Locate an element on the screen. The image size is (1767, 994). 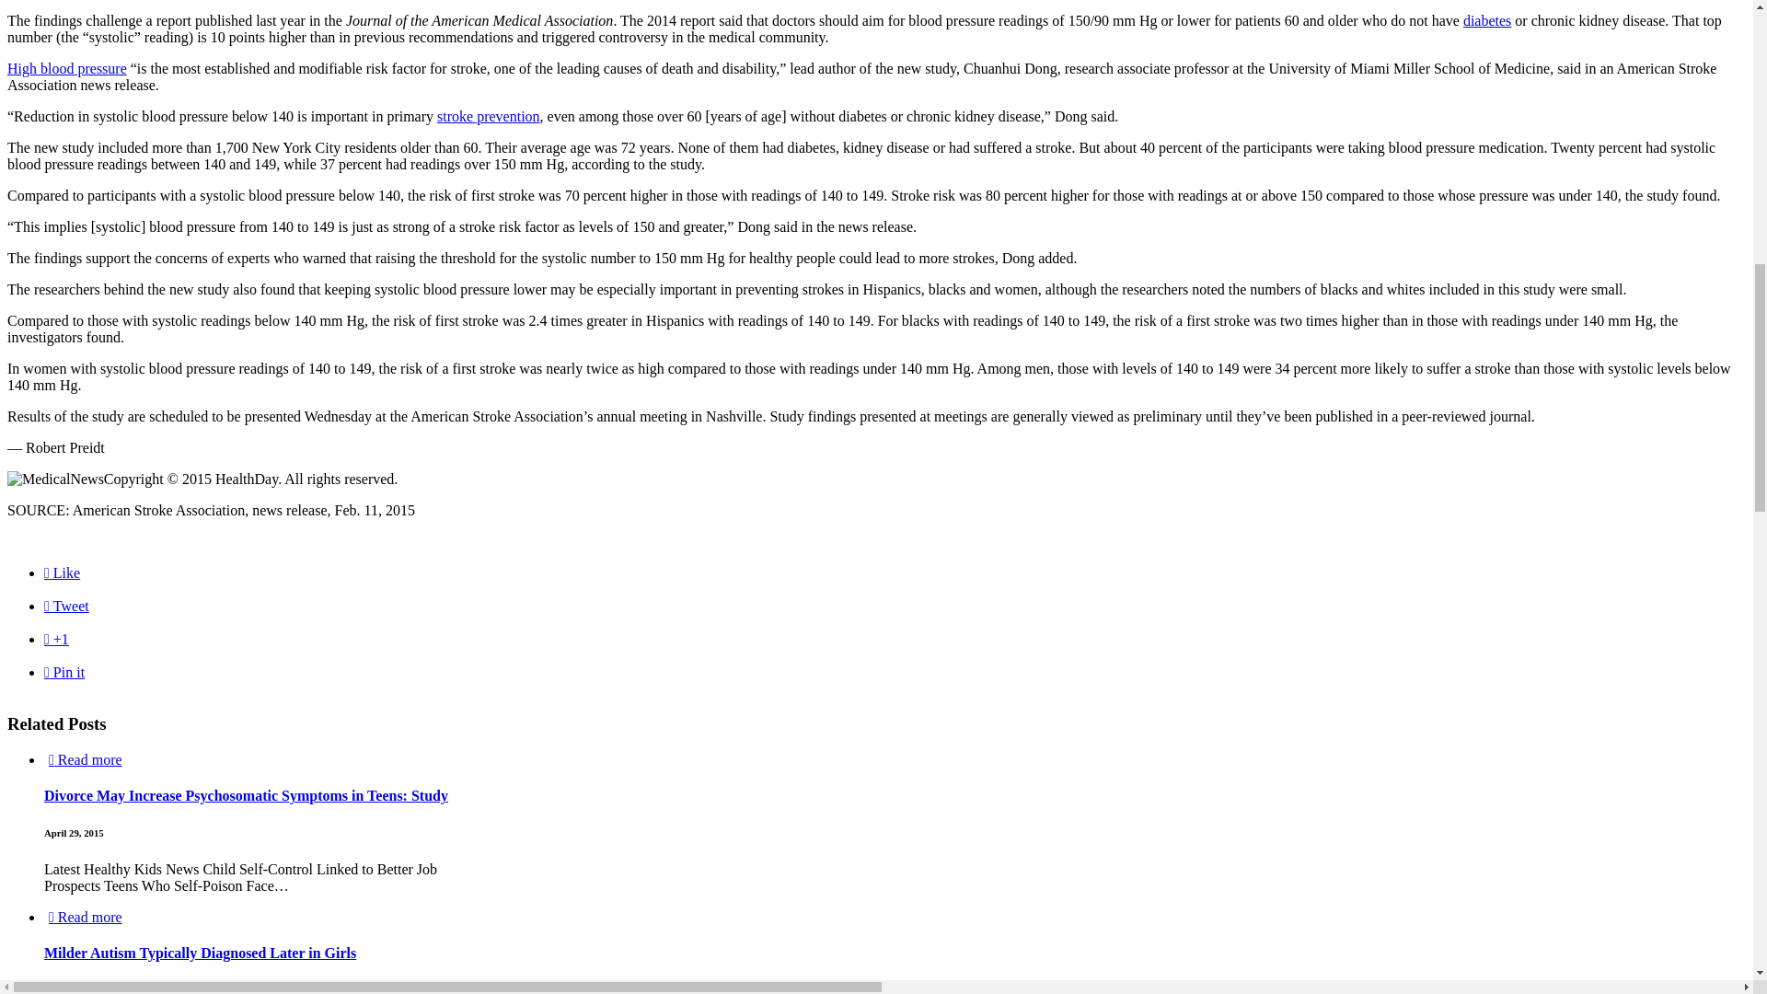
Milder Autism Typically Diagnosed Later in Girls is located at coordinates (201, 954).